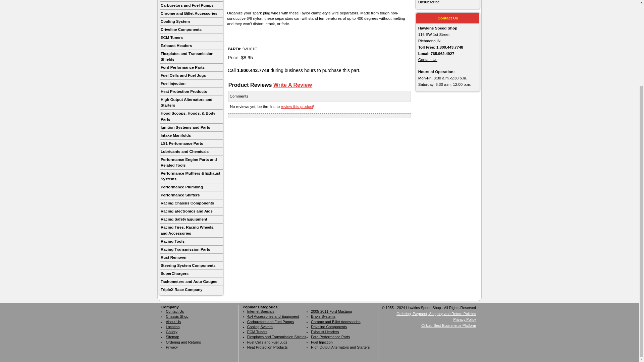  Describe the element at coordinates (191, 92) in the screenshot. I see `Heat Protection Products` at that location.